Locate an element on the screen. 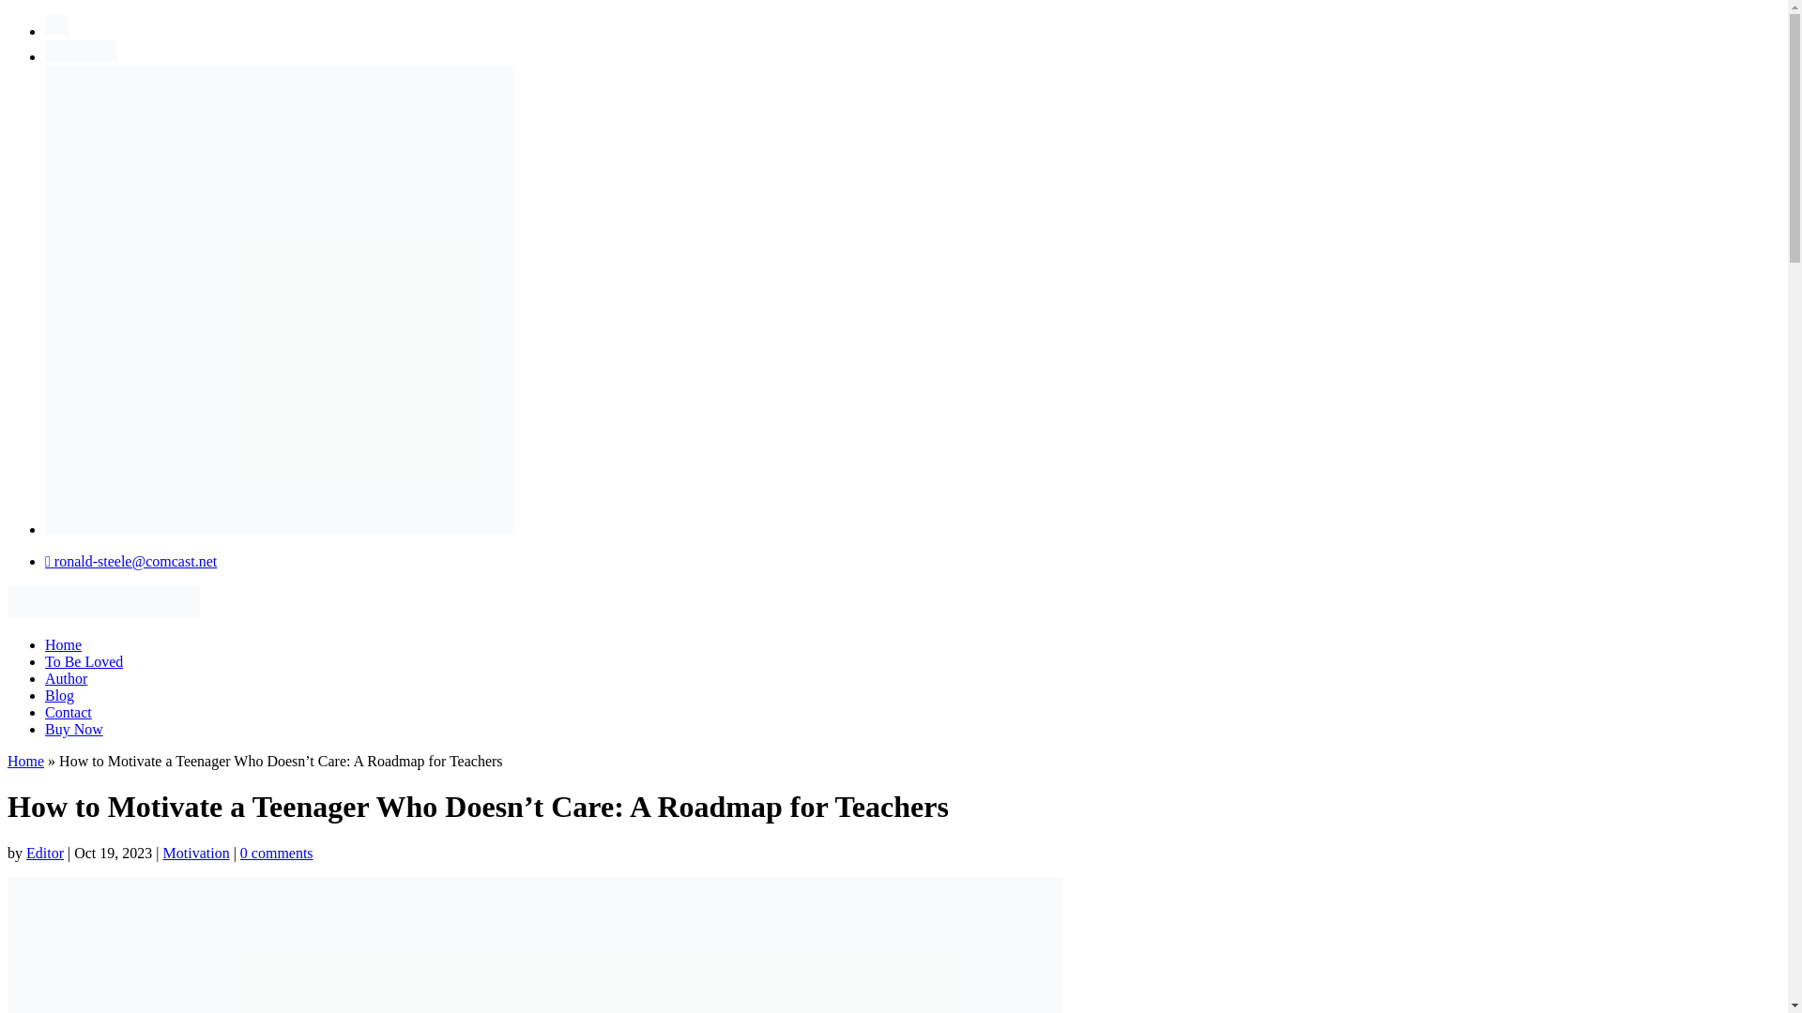 The width and height of the screenshot is (1802, 1013). Blog is located at coordinates (59, 695).